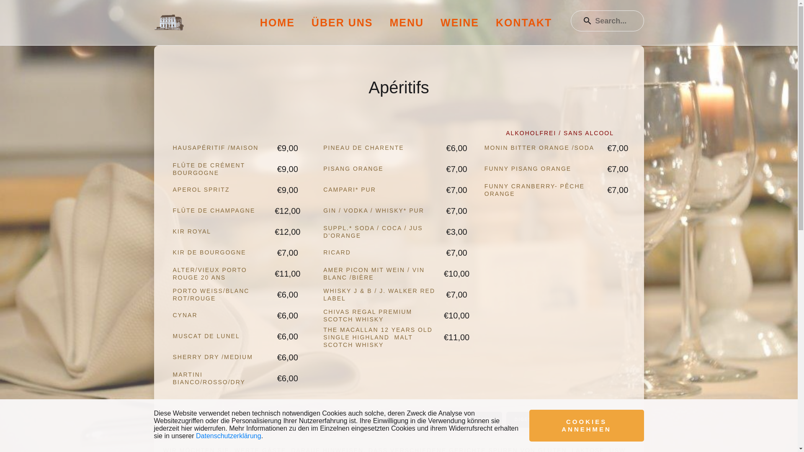  What do you see at coordinates (307, 420) in the screenshot?
I see `WEINKARTE` at bounding box center [307, 420].